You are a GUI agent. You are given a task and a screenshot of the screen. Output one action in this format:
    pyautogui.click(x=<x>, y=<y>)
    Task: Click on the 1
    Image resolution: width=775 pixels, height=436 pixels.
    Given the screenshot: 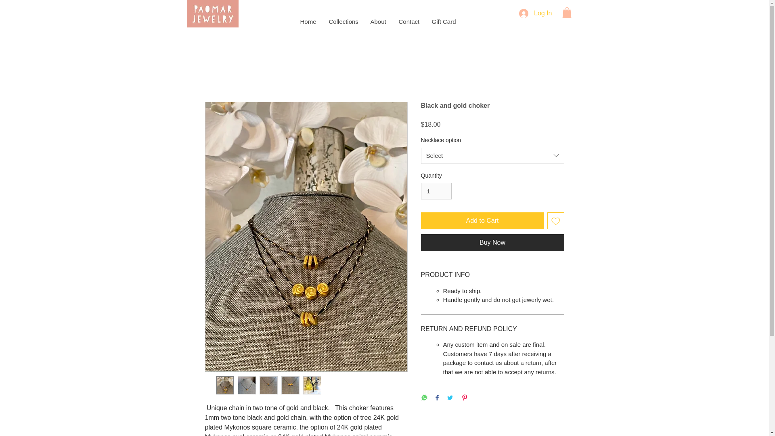 What is the action you would take?
    pyautogui.click(x=436, y=191)
    